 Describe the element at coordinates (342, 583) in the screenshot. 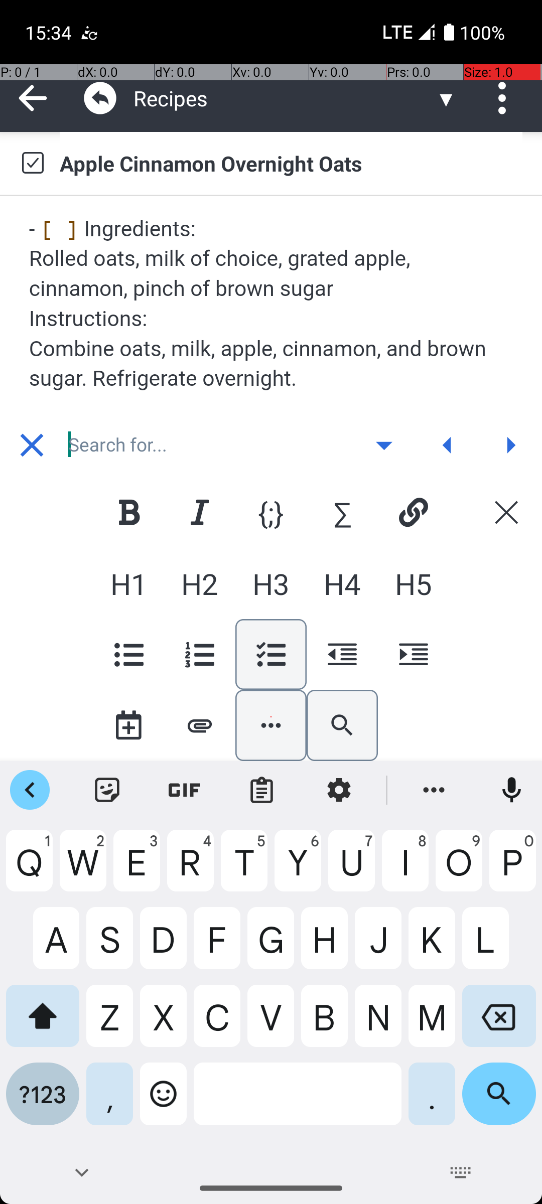

I see `Header 4` at that location.